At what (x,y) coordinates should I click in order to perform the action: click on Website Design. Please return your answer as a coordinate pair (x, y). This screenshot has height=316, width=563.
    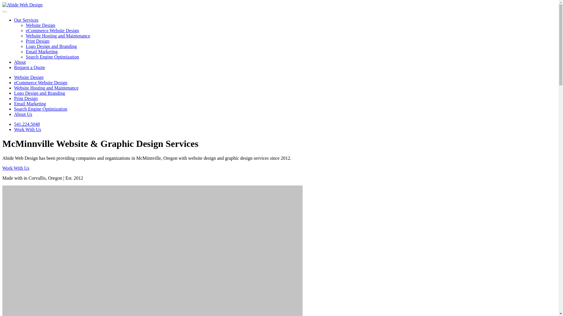
    Looking at the image, I should click on (29, 77).